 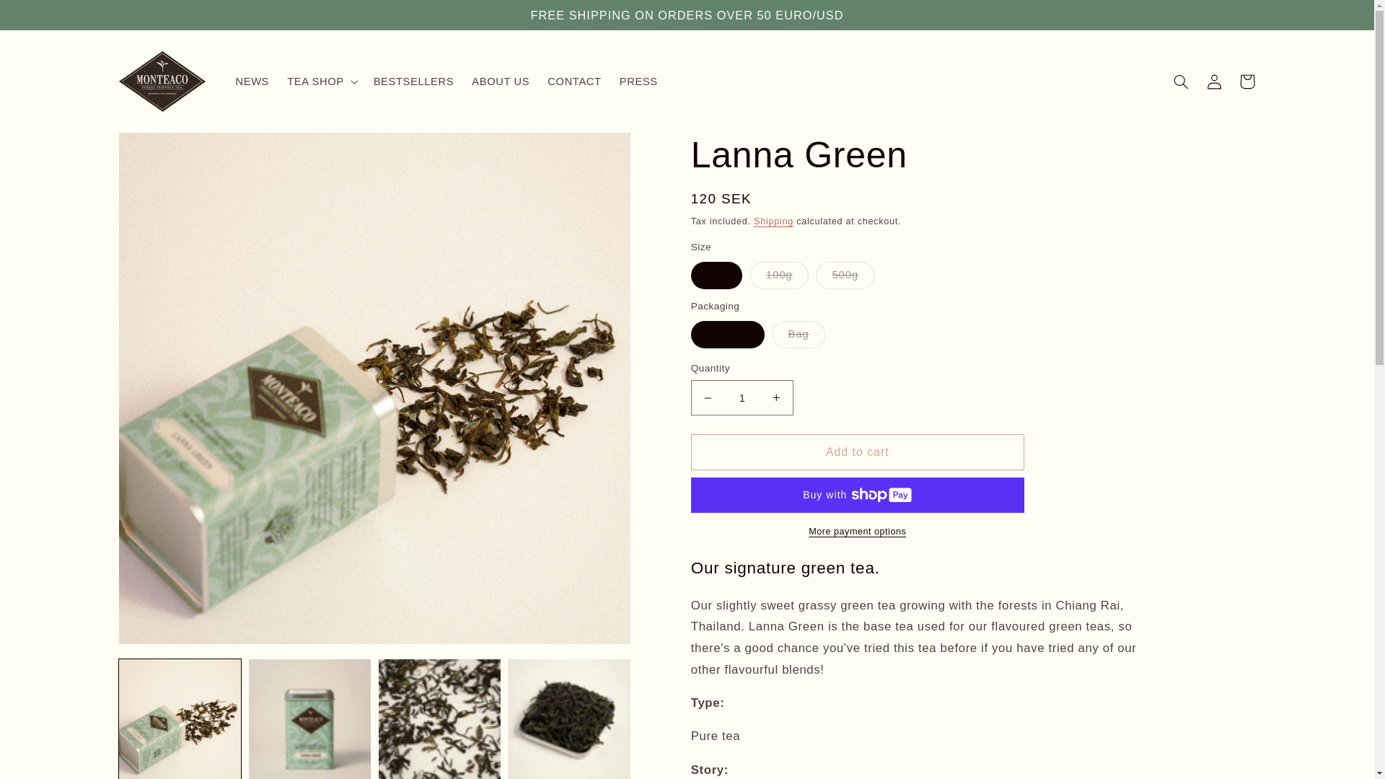 I want to click on CONTACT, so click(x=574, y=81).